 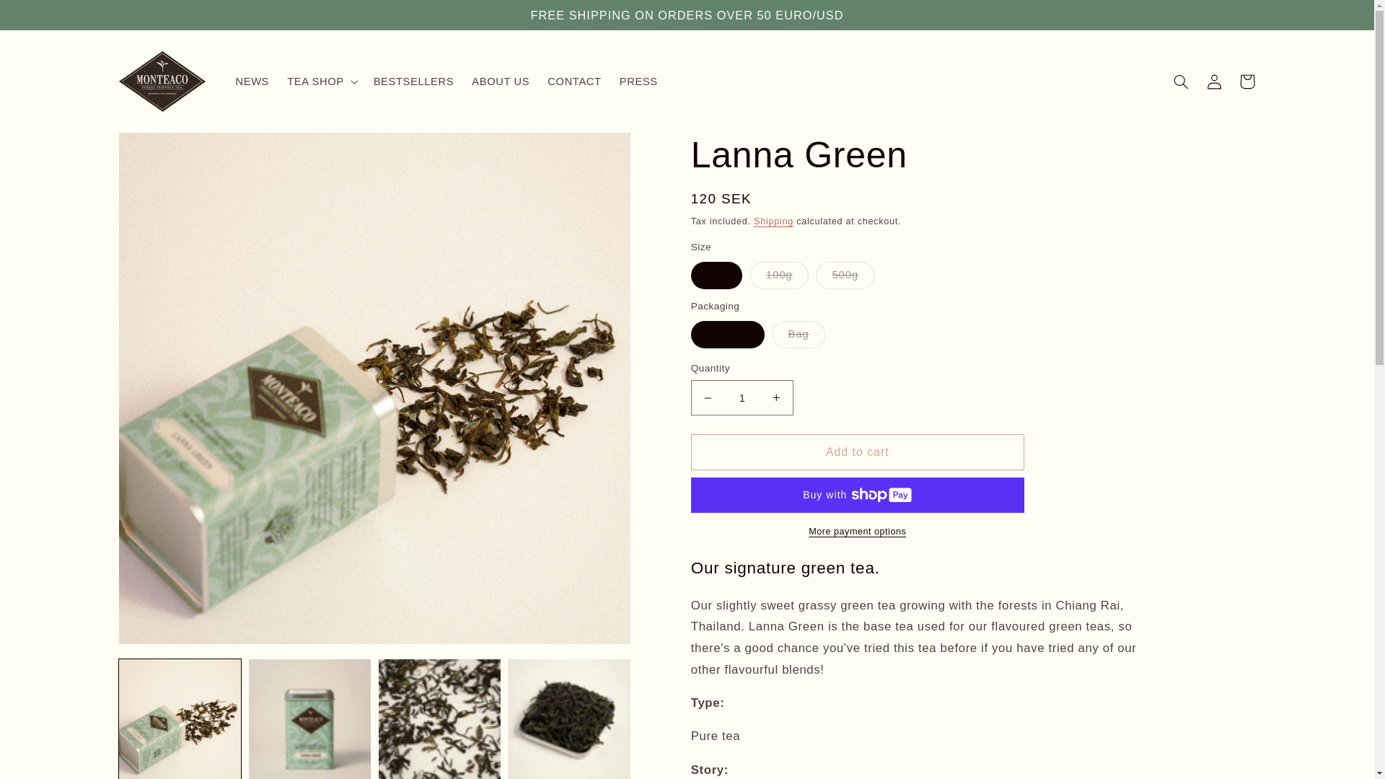 I want to click on CONTACT, so click(x=574, y=81).